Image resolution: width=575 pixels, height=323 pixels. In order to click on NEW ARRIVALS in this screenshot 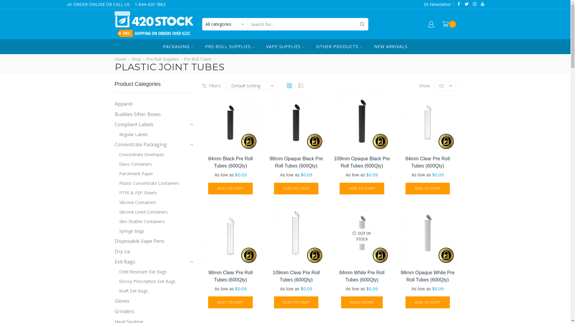, I will do `click(391, 47)`.